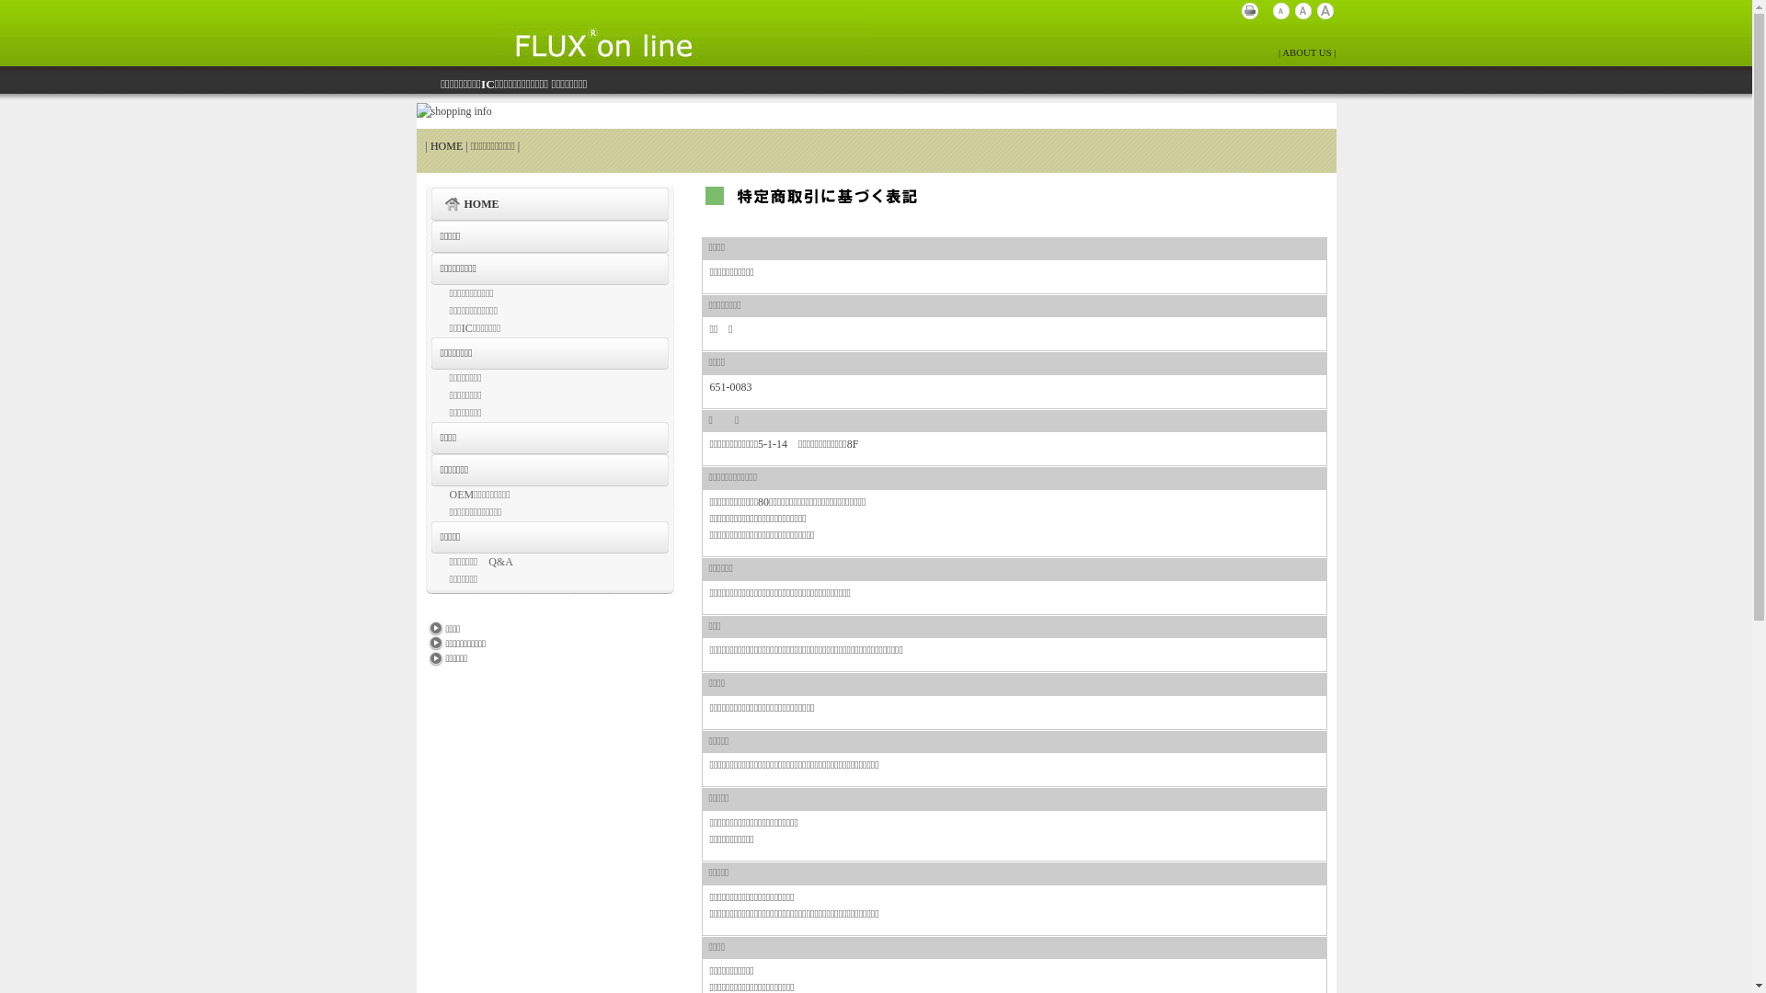 The image size is (1766, 993). Describe the element at coordinates (549, 204) in the screenshot. I see `HOME` at that location.